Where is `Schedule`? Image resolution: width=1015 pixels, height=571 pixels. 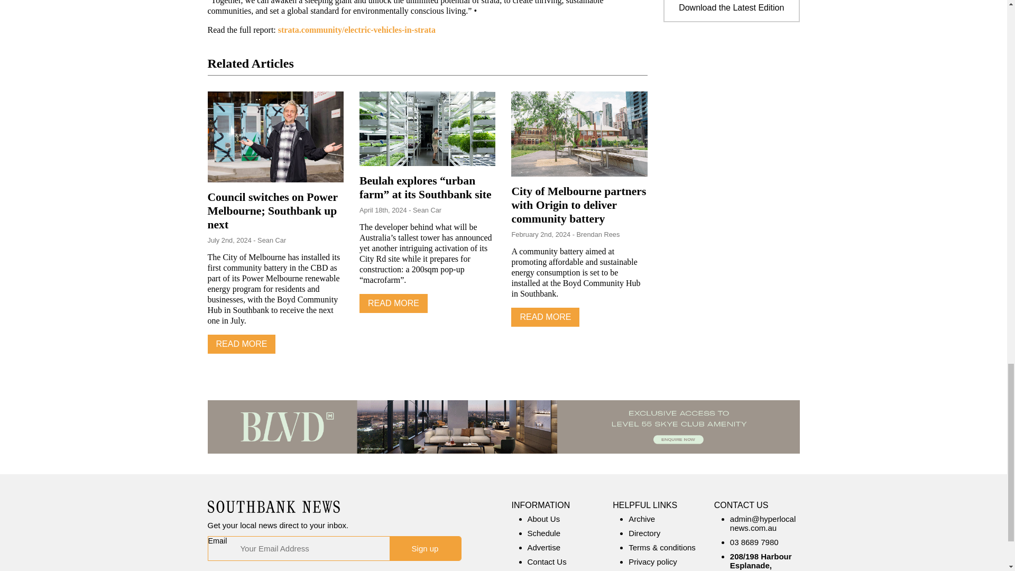
Schedule is located at coordinates (545, 533).